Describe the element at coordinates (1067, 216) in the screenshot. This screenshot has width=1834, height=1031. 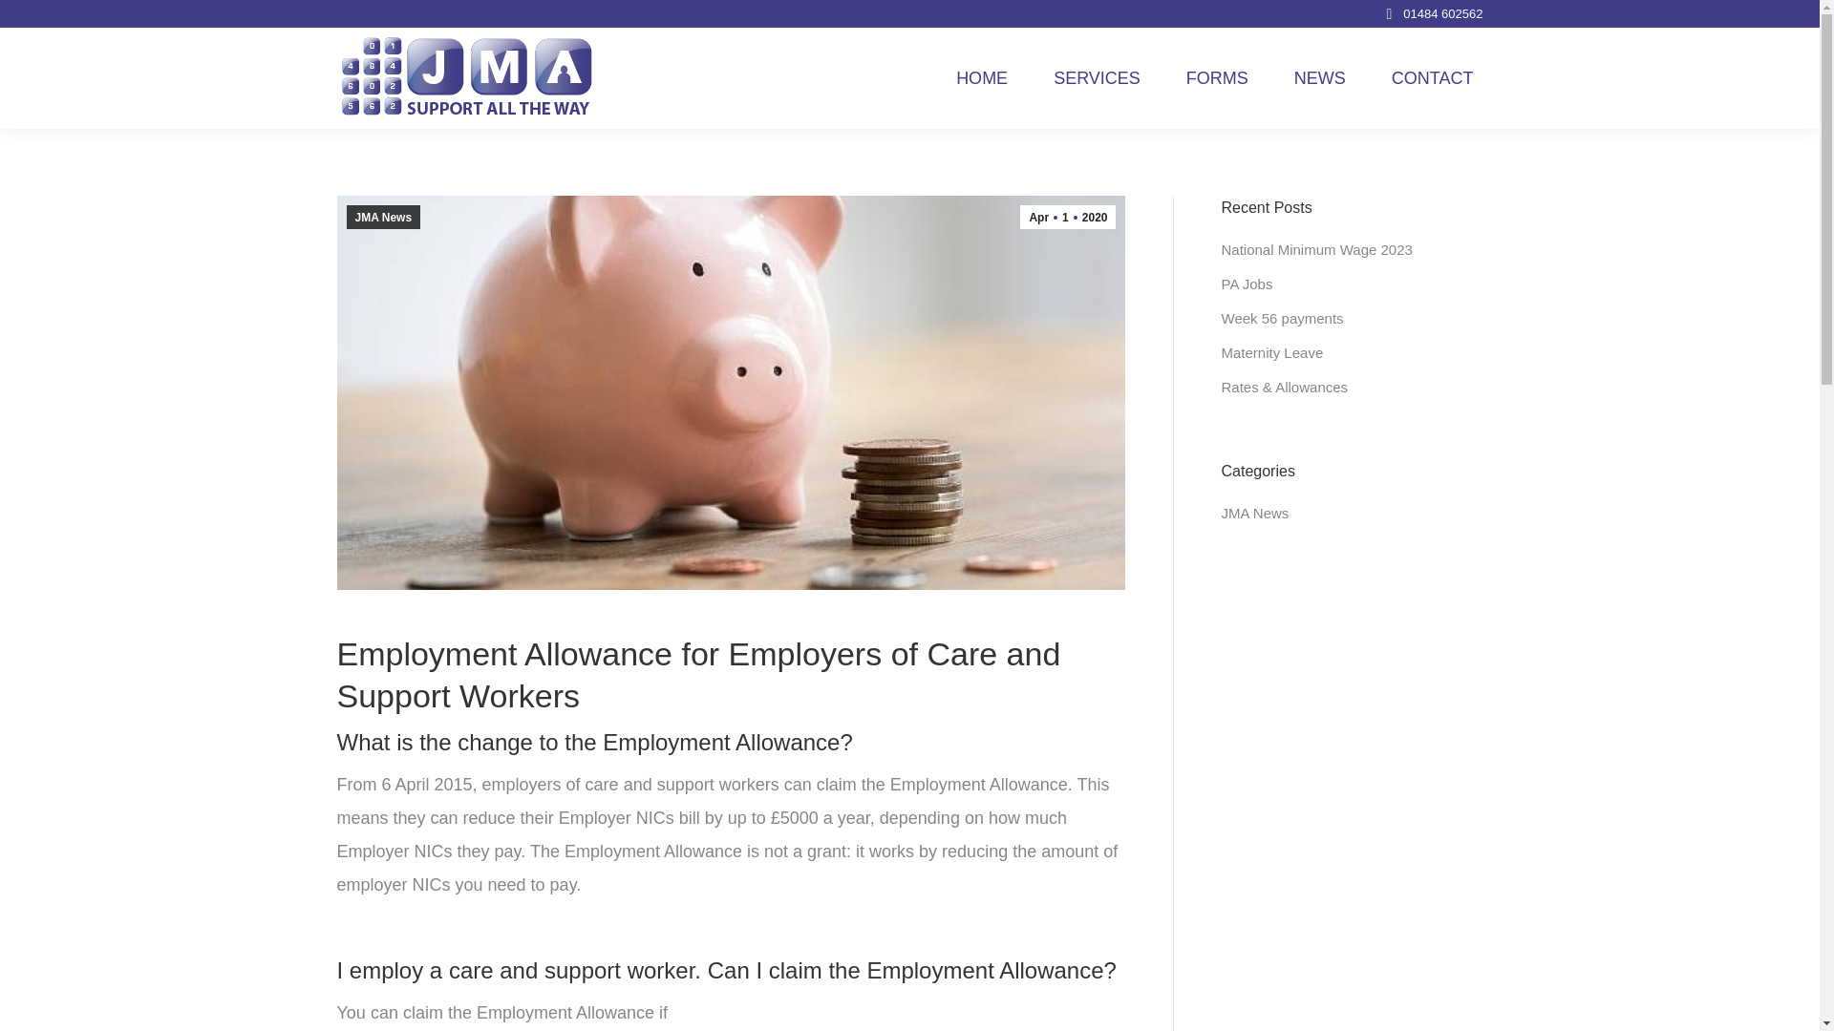
I see `HOME` at that location.